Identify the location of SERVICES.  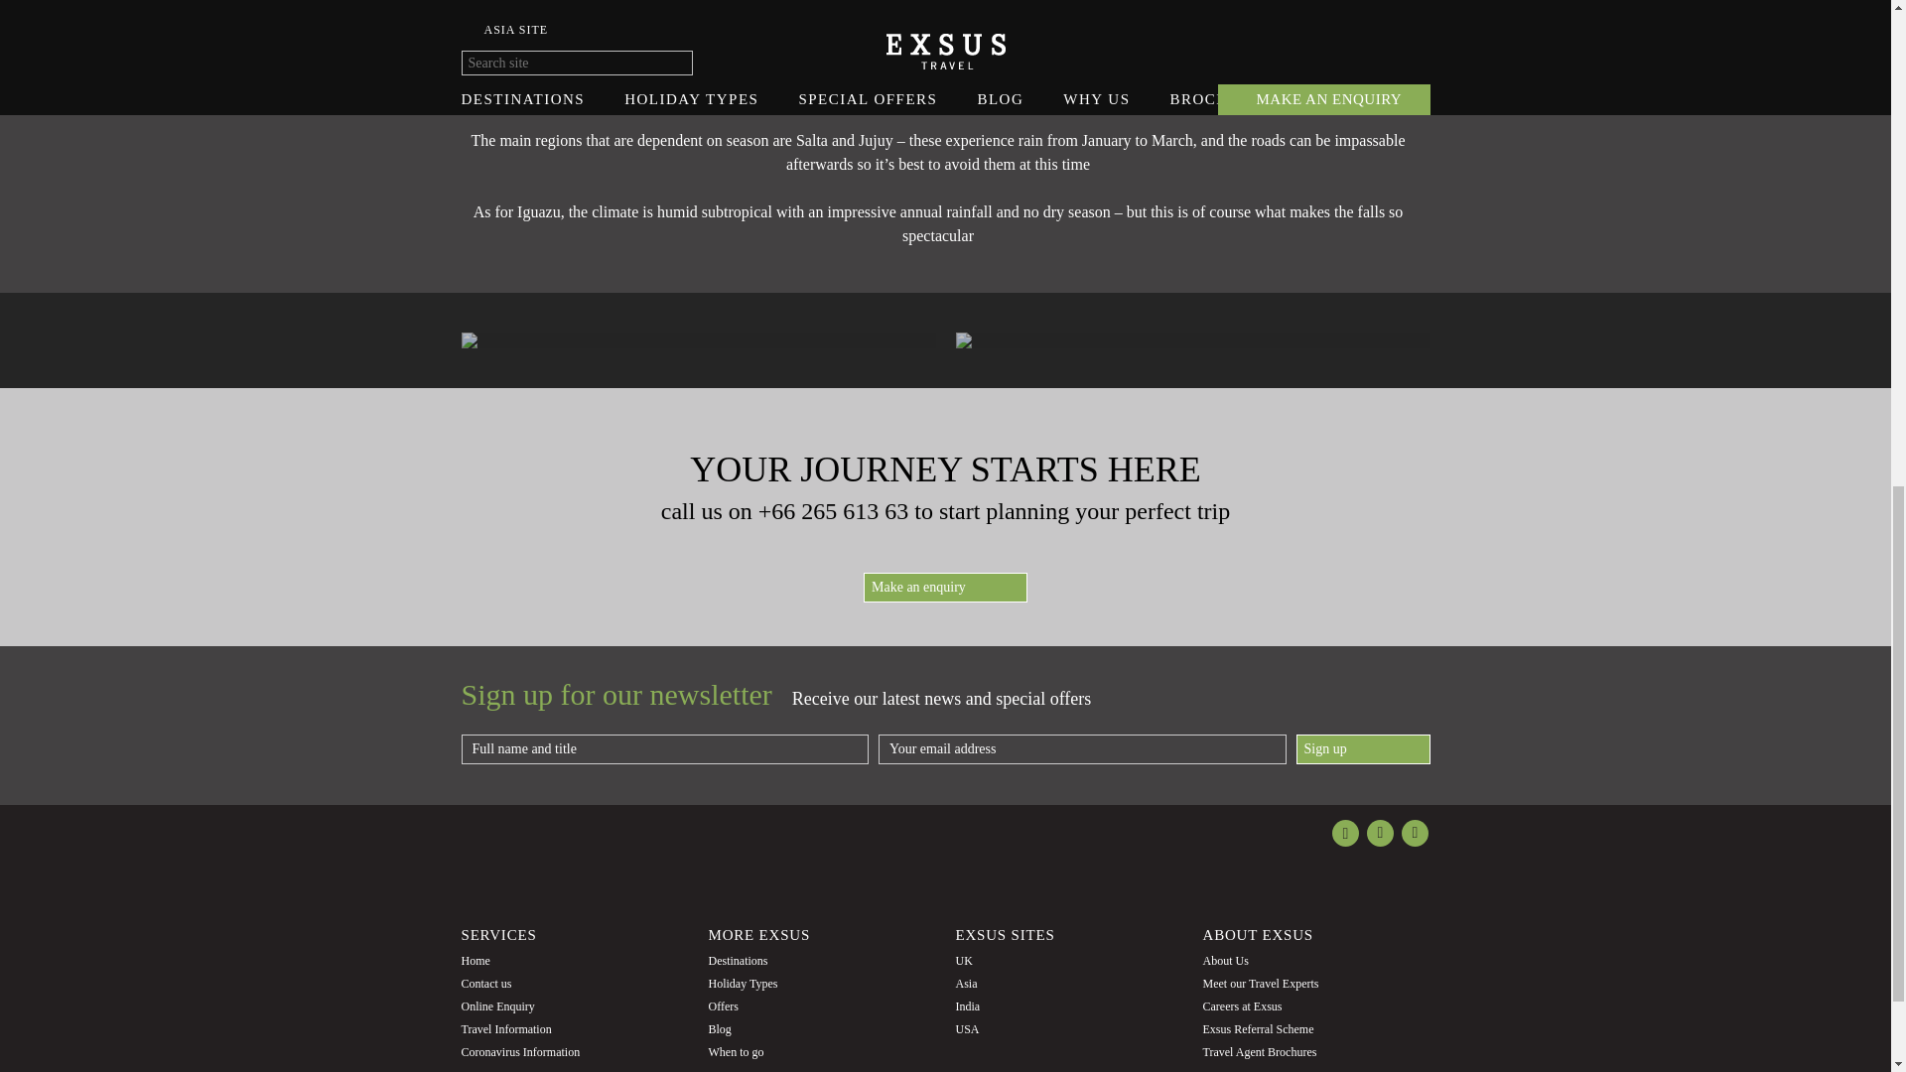
(498, 935).